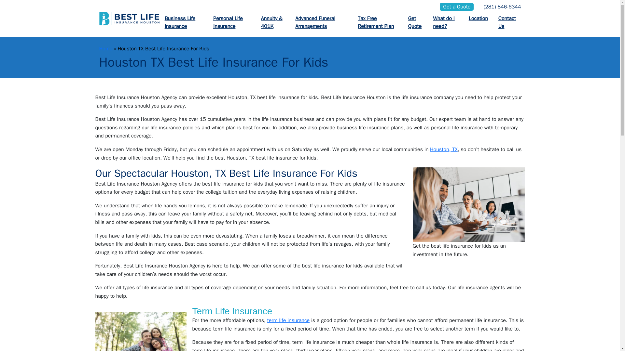 The height and width of the screenshot is (351, 625). Describe the element at coordinates (321, 22) in the screenshot. I see `Advanced Funeral Arrangements` at that location.